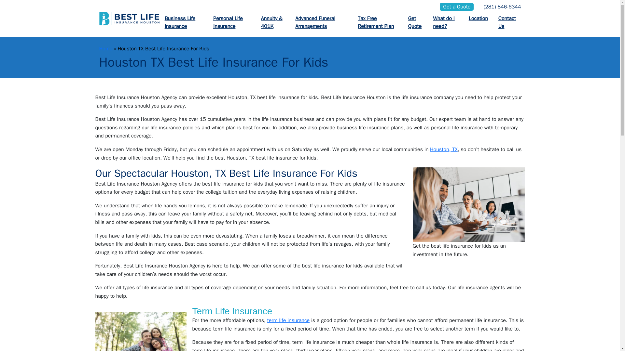 The height and width of the screenshot is (351, 625). Describe the element at coordinates (321, 22) in the screenshot. I see `Advanced Funeral Arrangements` at that location.